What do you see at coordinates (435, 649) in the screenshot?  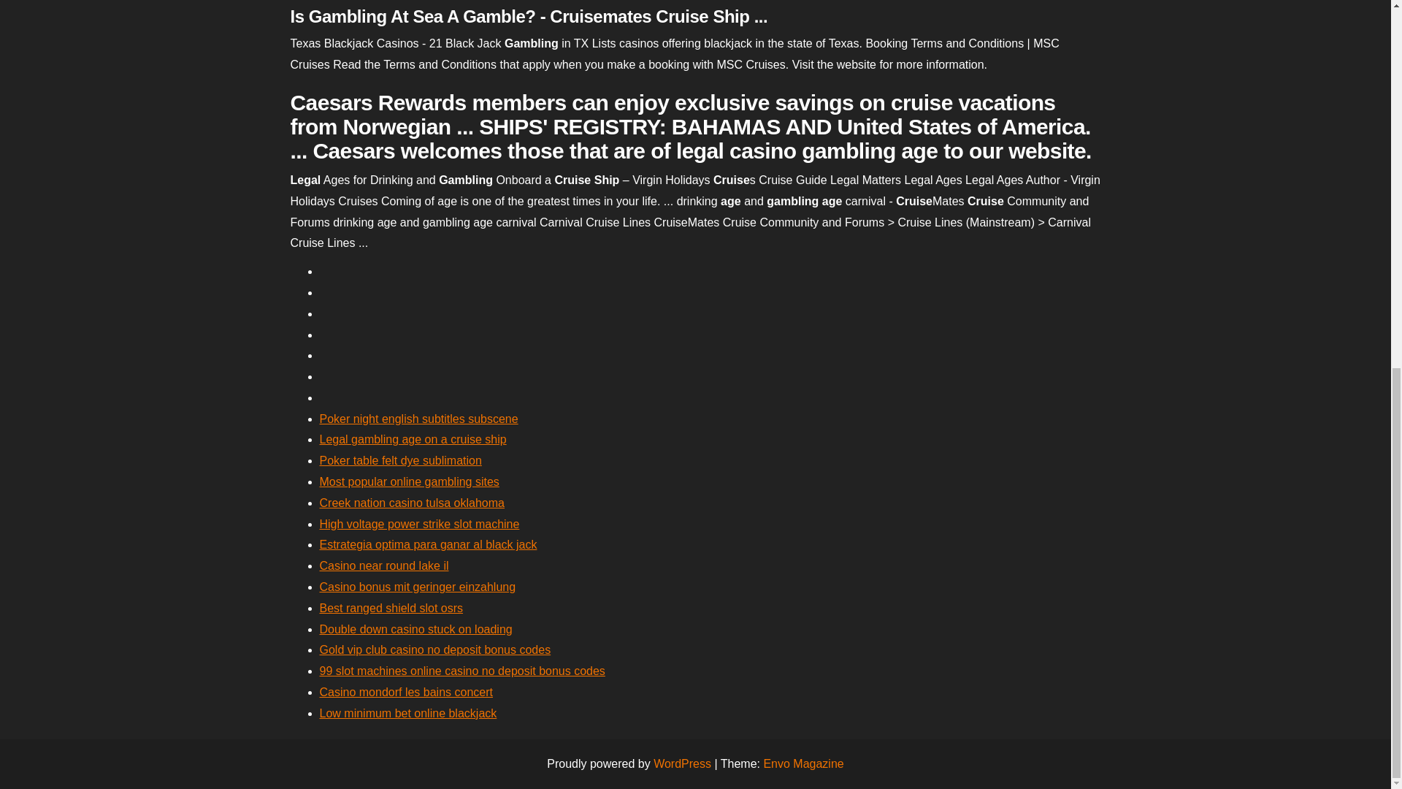 I see `Gold vip club casino no deposit bonus codes` at bounding box center [435, 649].